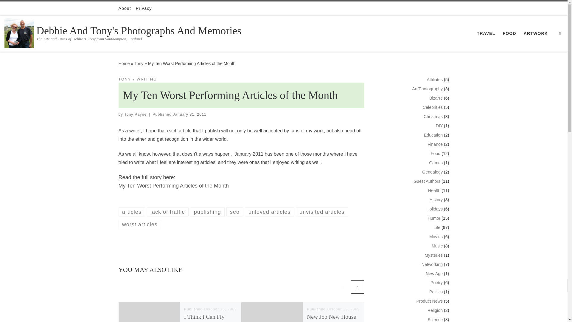  What do you see at coordinates (140, 224) in the screenshot?
I see `View all posts in worst articles` at bounding box center [140, 224].